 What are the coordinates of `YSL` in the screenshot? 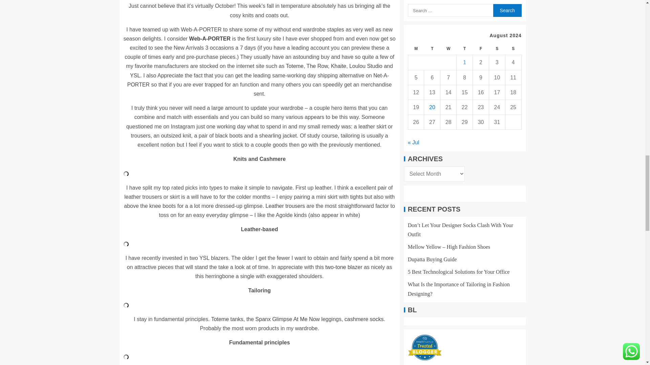 It's located at (135, 75).